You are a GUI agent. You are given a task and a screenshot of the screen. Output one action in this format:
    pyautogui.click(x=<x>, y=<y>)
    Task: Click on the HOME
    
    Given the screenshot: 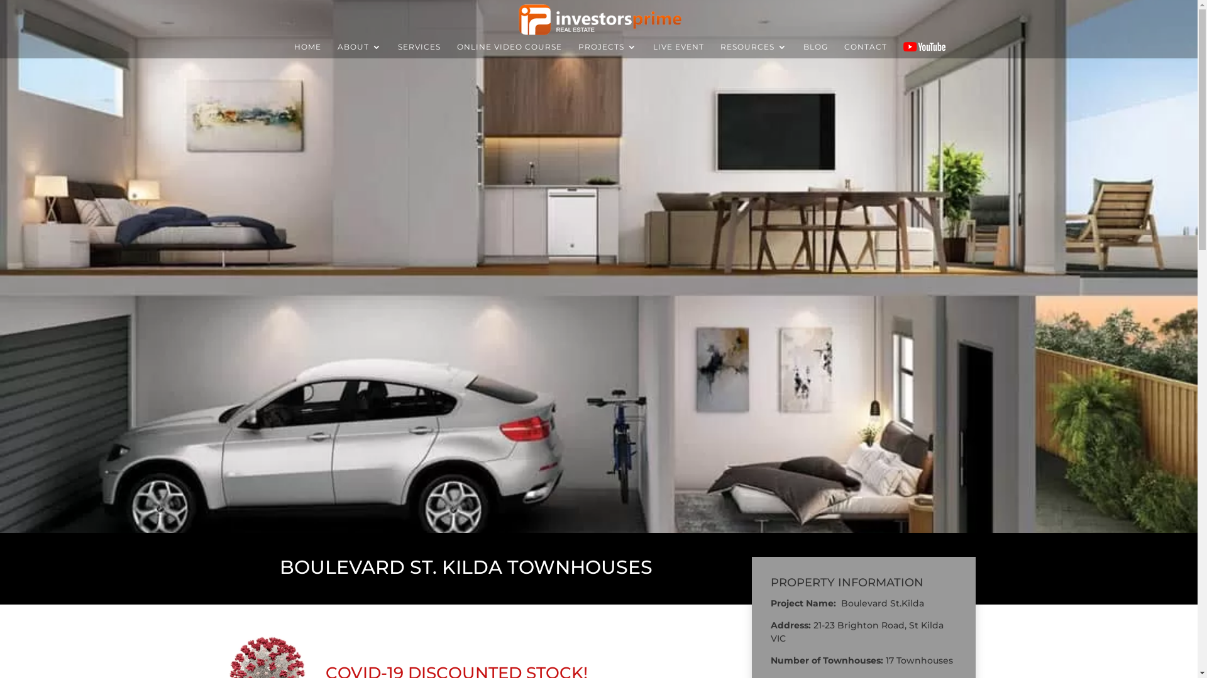 What is the action you would take?
    pyautogui.click(x=308, y=50)
    